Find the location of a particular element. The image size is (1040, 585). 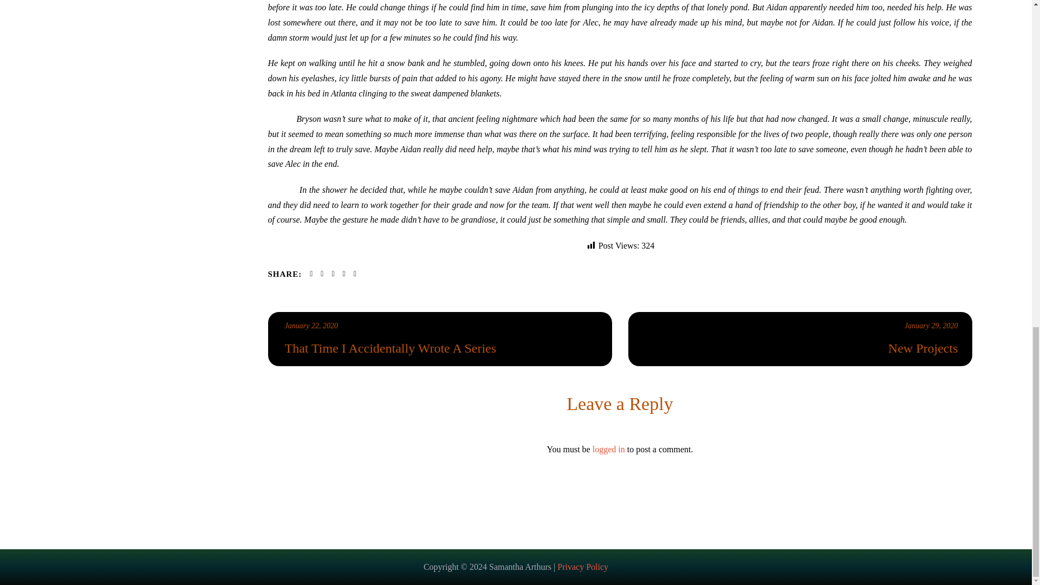

That Time I Accidentally Wrote A Series is located at coordinates (441, 348).